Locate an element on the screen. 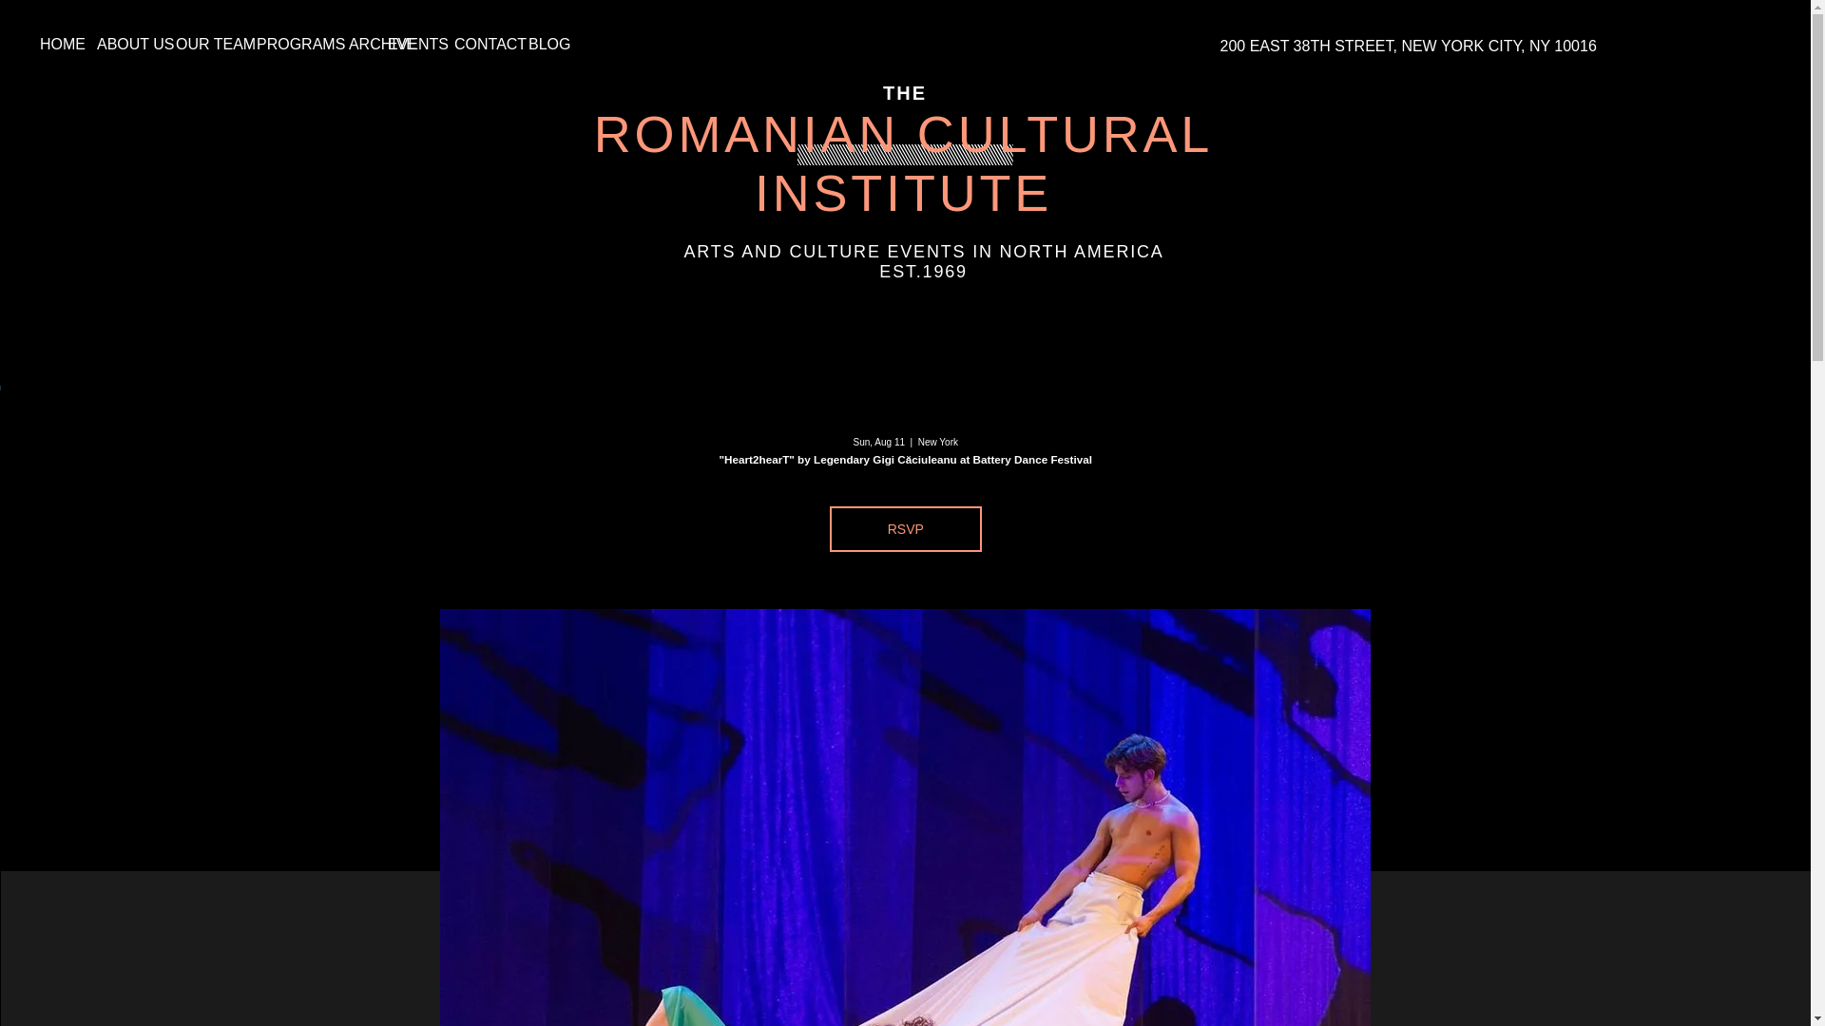  CONTACT is located at coordinates (477, 44).